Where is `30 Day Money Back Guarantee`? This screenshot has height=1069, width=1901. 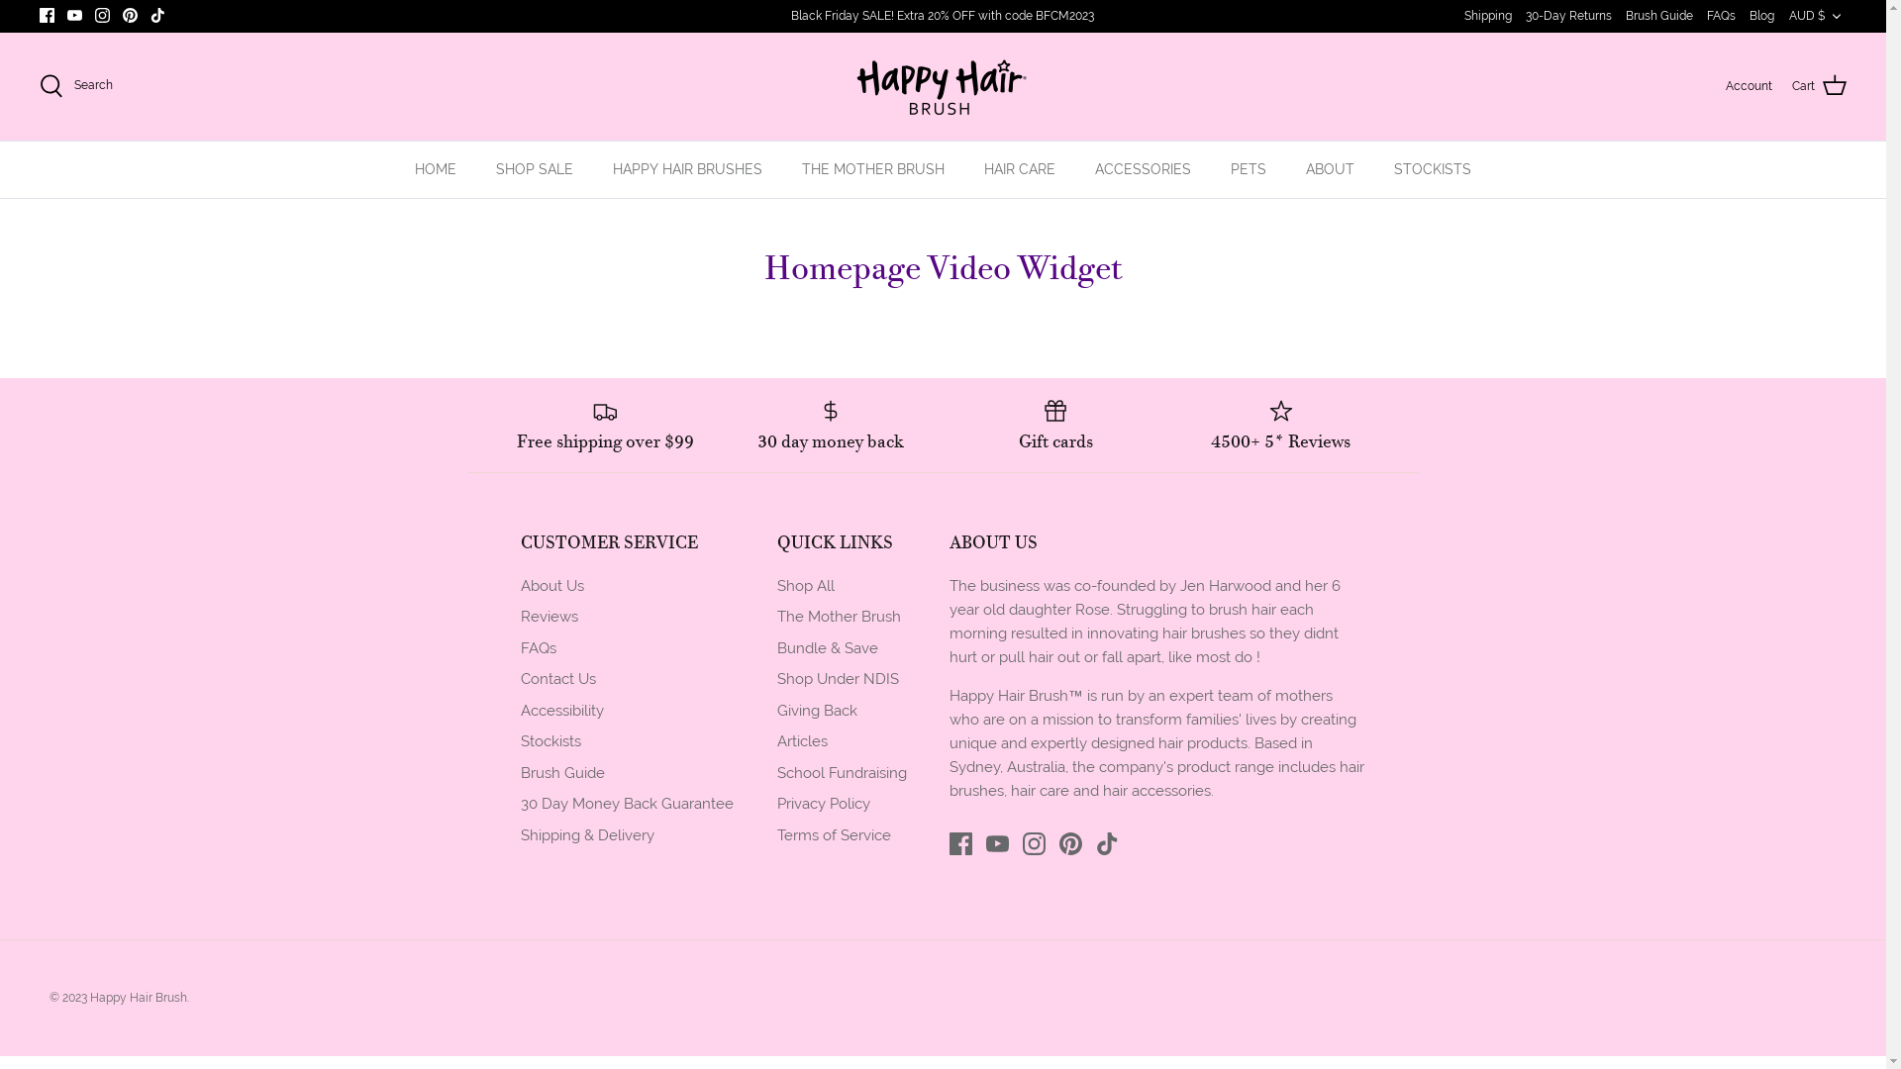
30 Day Money Back Guarantee is located at coordinates (628, 804).